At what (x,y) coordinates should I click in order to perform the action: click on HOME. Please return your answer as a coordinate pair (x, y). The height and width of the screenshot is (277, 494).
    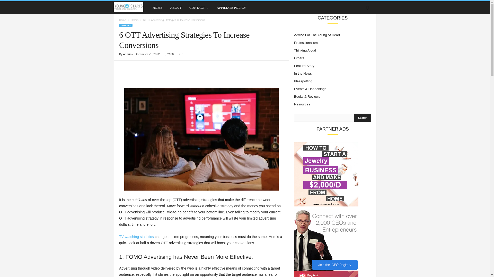
    Looking at the image, I should click on (157, 8).